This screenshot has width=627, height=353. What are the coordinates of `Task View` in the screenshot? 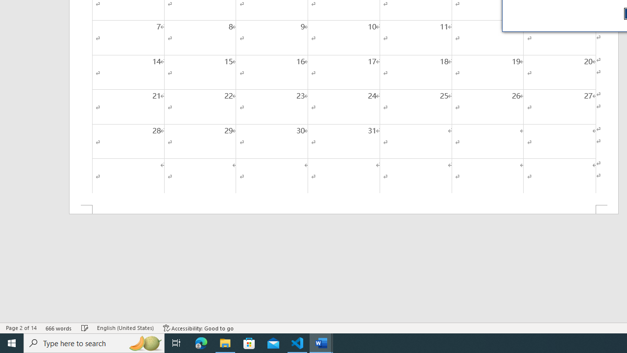 It's located at (176, 343).